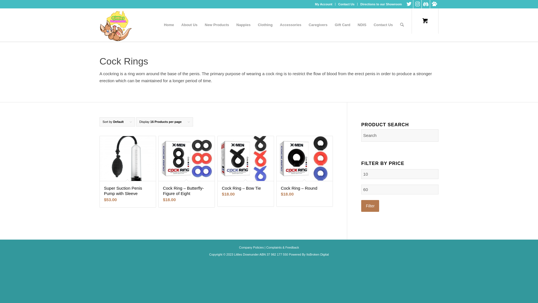 This screenshot has width=538, height=303. What do you see at coordinates (291, 25) in the screenshot?
I see `Accessories` at bounding box center [291, 25].